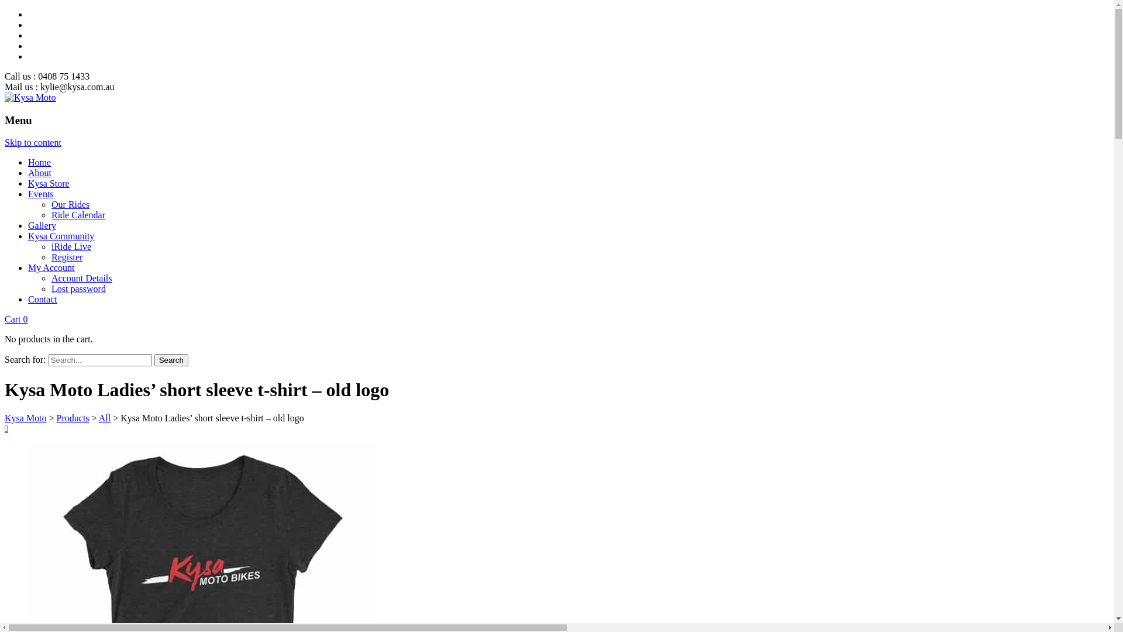  I want to click on Register, so click(67, 257).